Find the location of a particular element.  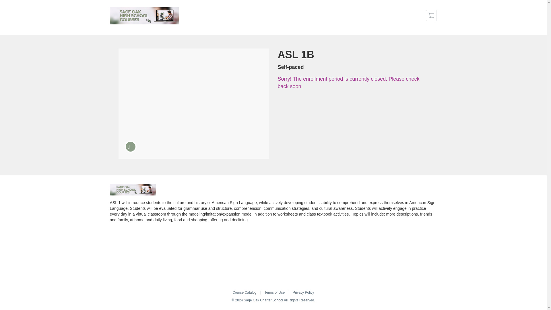

Course Catalog is located at coordinates (244, 292).